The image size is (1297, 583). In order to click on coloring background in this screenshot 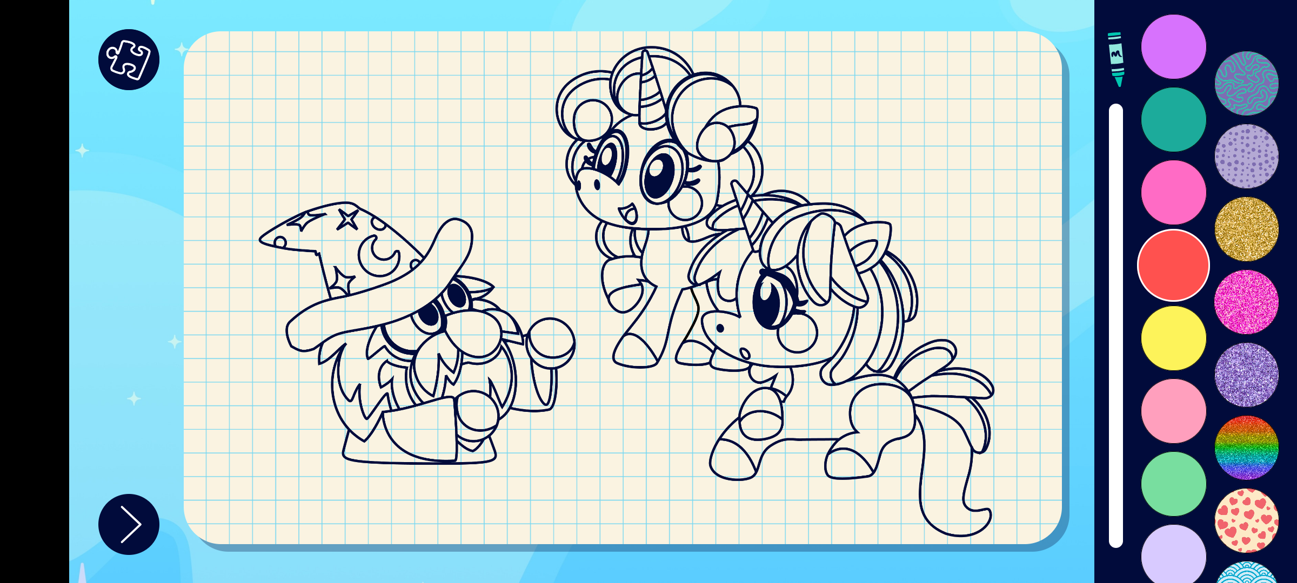, I will do `click(1247, 520)`.